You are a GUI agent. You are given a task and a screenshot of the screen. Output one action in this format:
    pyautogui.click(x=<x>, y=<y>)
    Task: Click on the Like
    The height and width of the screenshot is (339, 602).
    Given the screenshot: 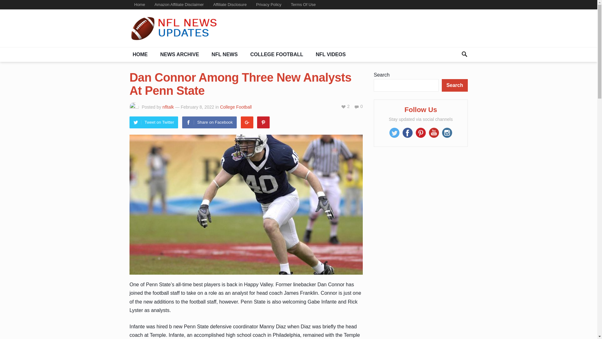 What is the action you would take?
    pyautogui.click(x=345, y=106)
    